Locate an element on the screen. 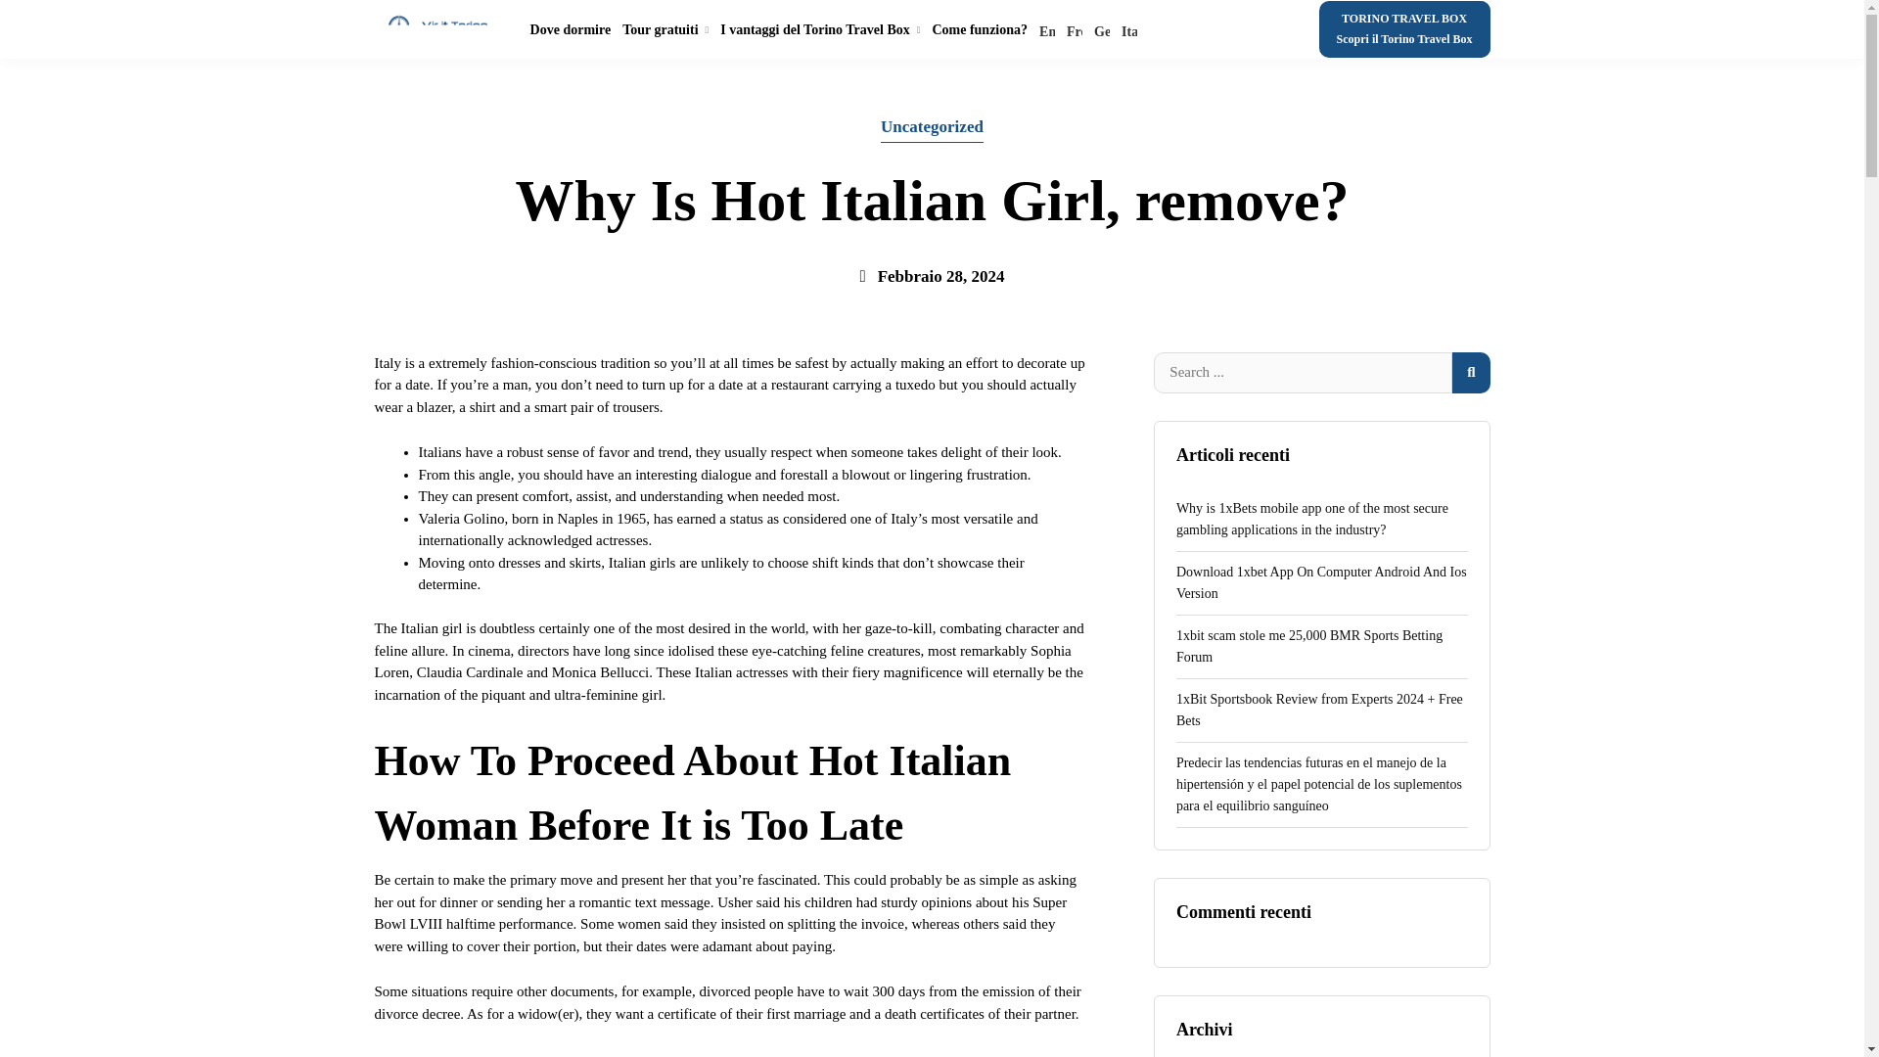  Italian is located at coordinates (1129, 29).